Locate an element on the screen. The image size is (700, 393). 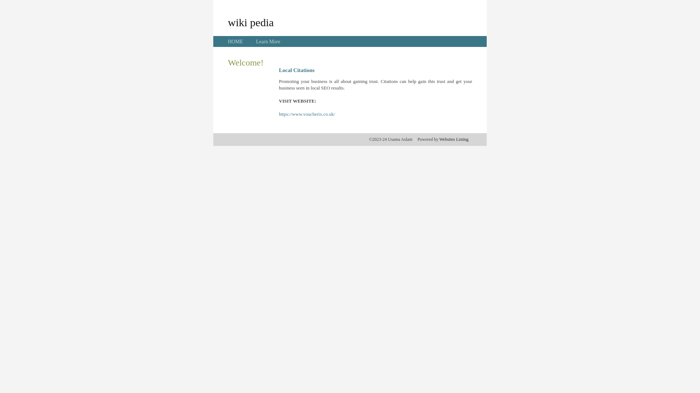
wiki pedia is located at coordinates (251, 22).